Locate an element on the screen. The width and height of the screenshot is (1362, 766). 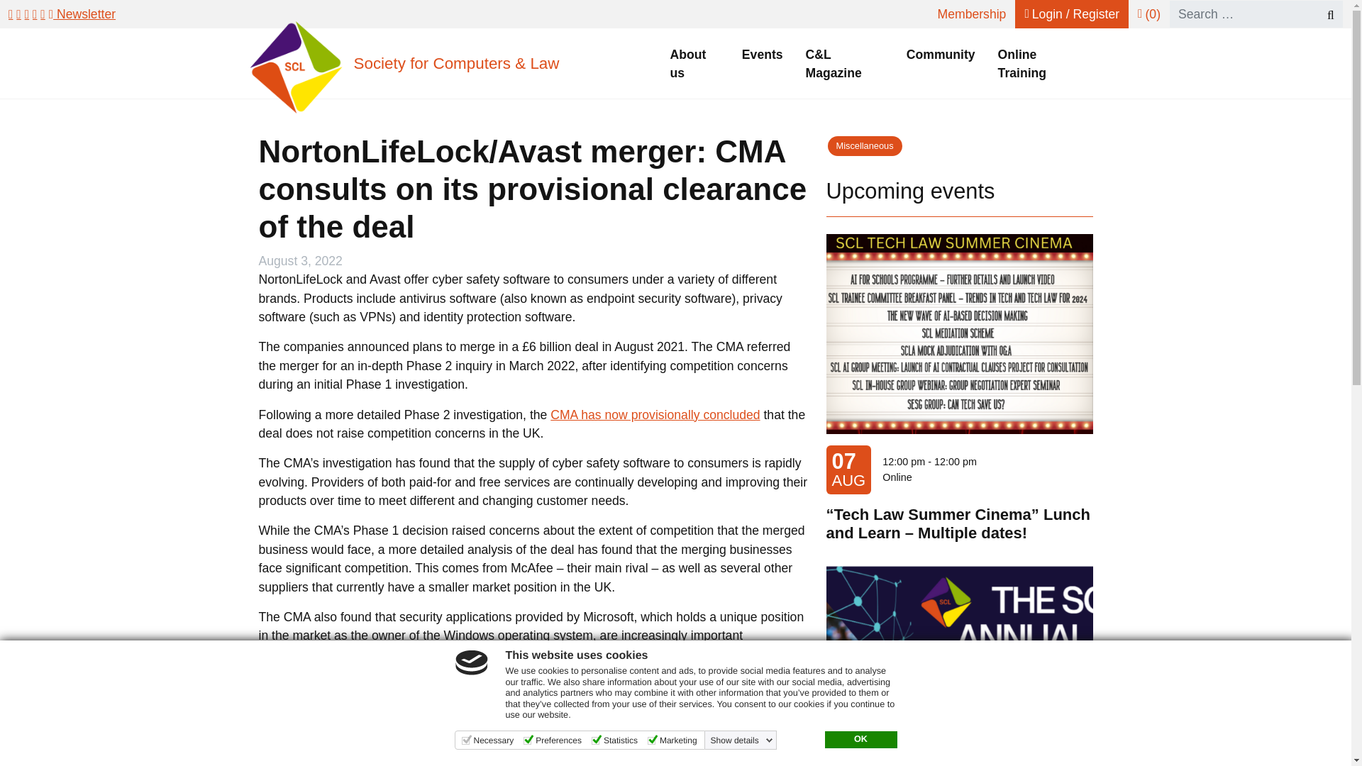
Show details is located at coordinates (742, 740).